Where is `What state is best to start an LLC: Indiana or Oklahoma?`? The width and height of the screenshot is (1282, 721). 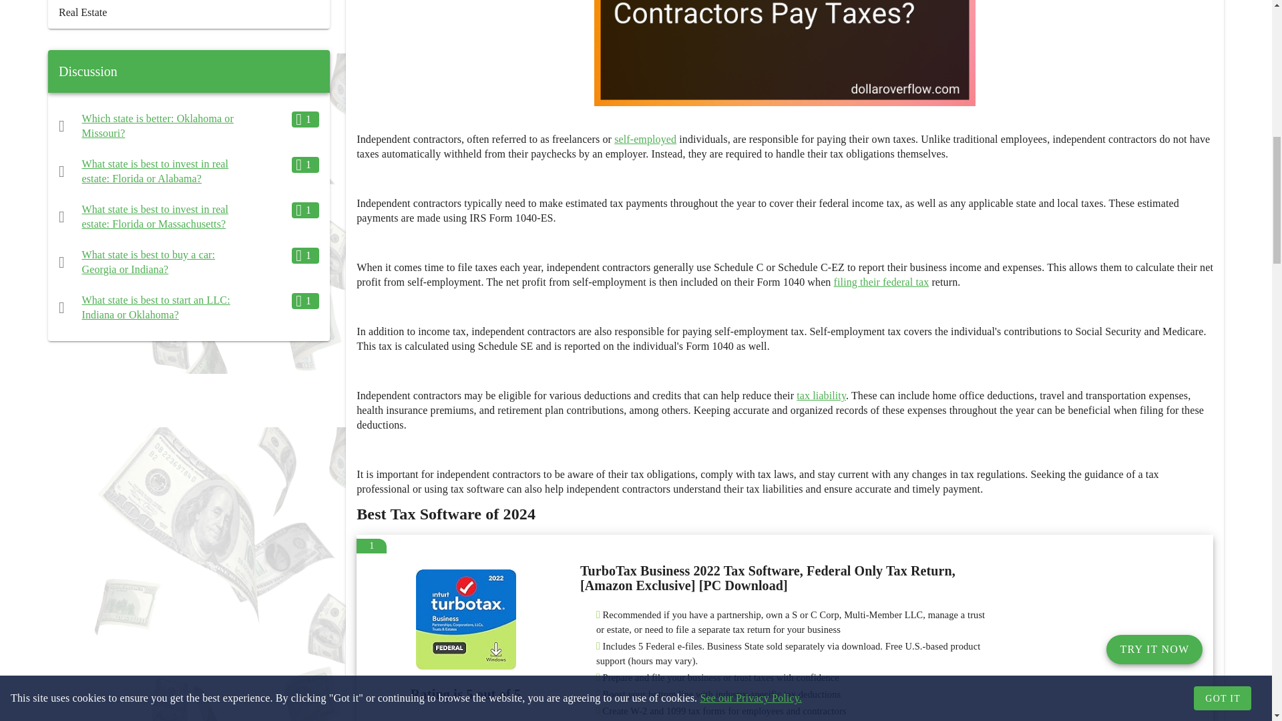
What state is best to start an LLC: Indiana or Oklahoma? is located at coordinates (156, 307).